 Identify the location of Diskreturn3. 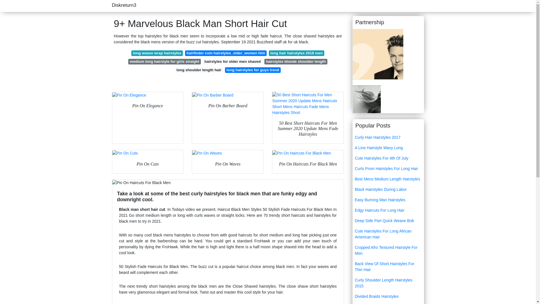
(124, 5).